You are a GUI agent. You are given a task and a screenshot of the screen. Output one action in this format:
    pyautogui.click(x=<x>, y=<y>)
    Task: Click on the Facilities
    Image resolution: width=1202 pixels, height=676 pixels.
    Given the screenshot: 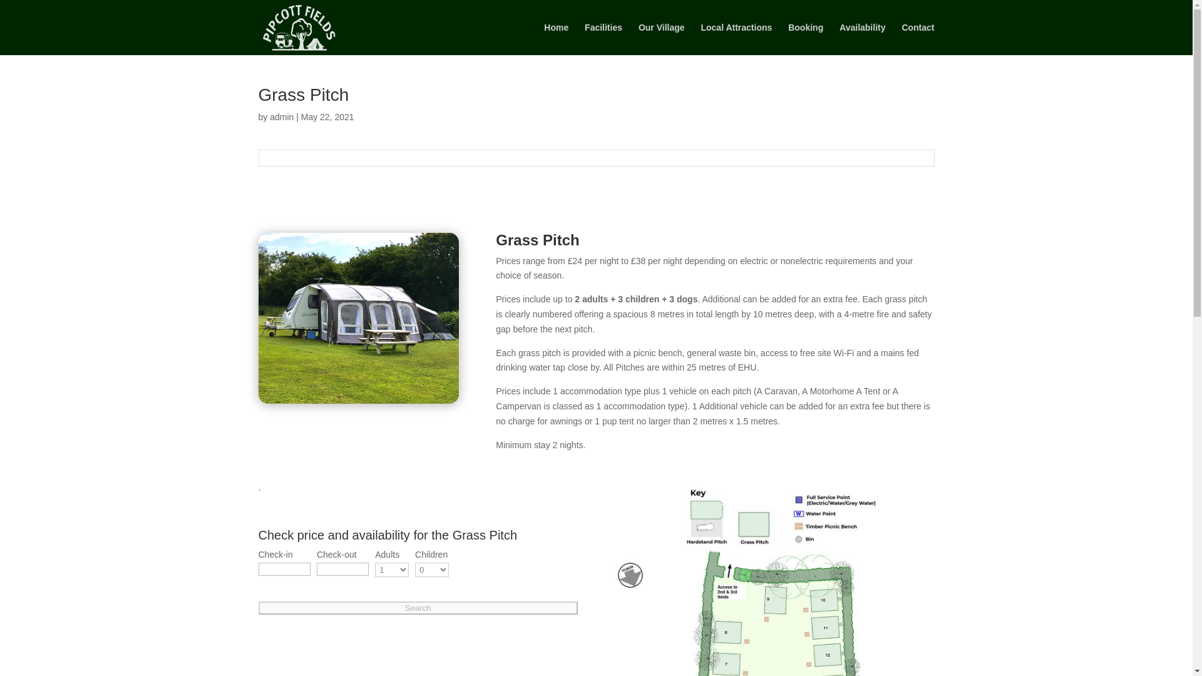 What is the action you would take?
    pyautogui.click(x=604, y=39)
    